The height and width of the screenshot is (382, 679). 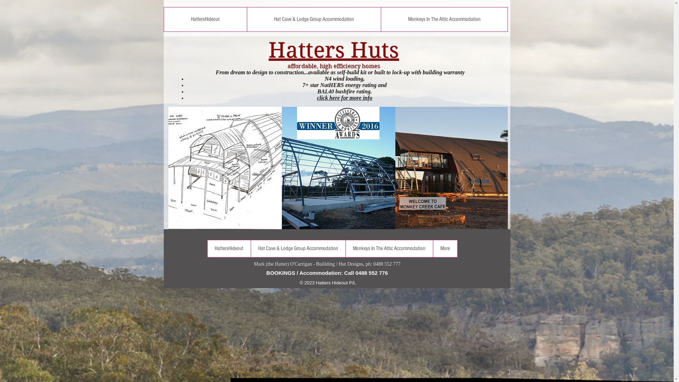 What do you see at coordinates (229, 249) in the screenshot?
I see `HattersHideout` at bounding box center [229, 249].